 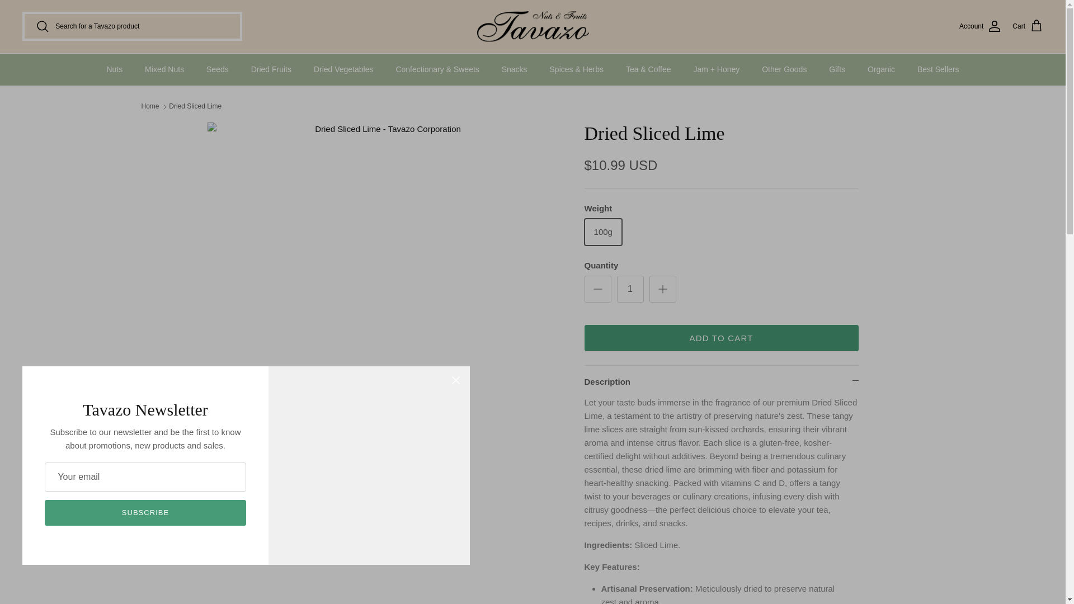 What do you see at coordinates (132, 26) in the screenshot?
I see `Search for a Tavazo product` at bounding box center [132, 26].